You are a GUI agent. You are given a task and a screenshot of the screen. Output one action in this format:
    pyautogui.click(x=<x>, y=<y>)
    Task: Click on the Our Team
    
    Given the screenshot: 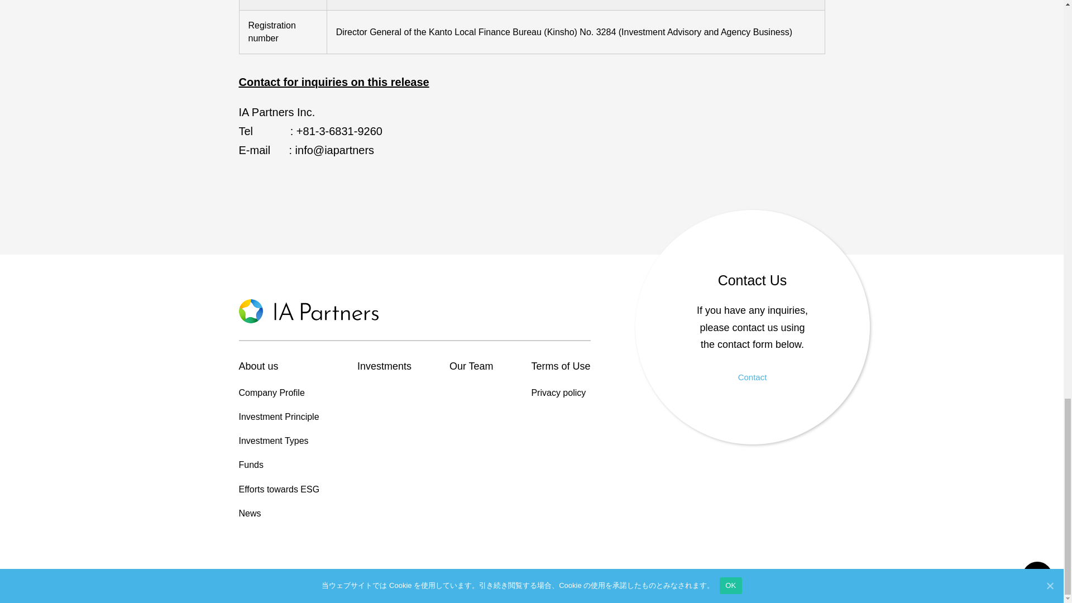 What is the action you would take?
    pyautogui.click(x=471, y=366)
    